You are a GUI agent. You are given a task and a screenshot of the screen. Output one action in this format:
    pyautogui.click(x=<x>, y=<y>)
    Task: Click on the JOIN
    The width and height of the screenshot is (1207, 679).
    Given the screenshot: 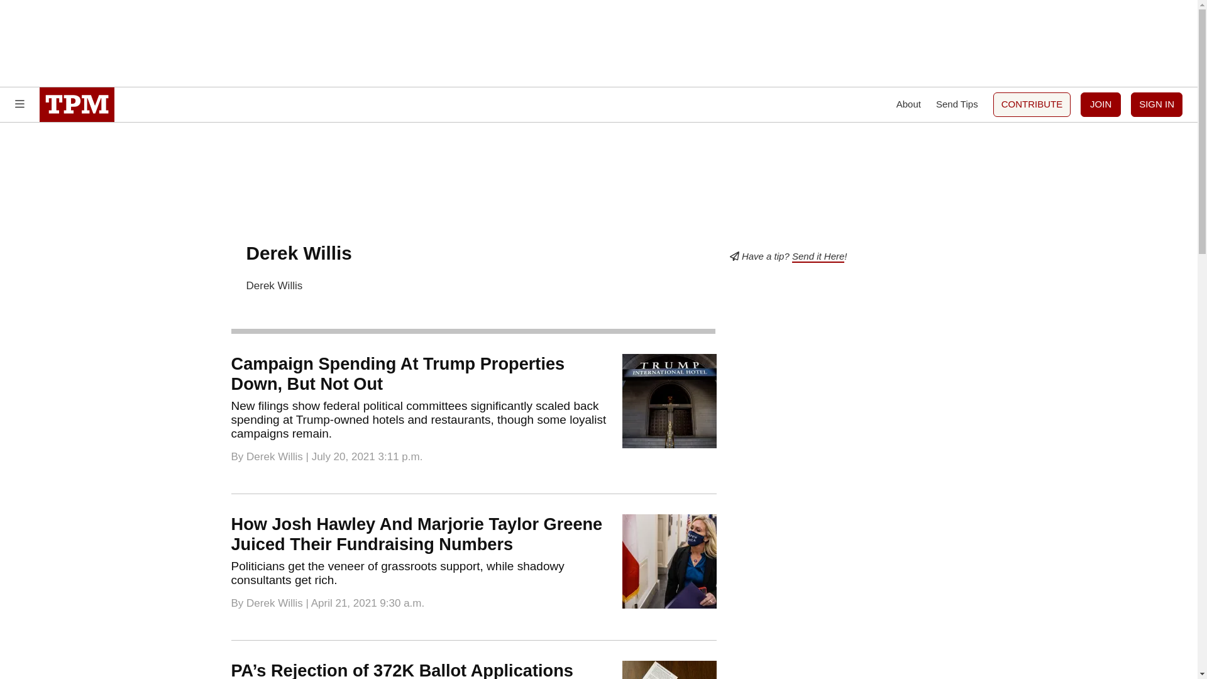 What is the action you would take?
    pyautogui.click(x=1100, y=104)
    